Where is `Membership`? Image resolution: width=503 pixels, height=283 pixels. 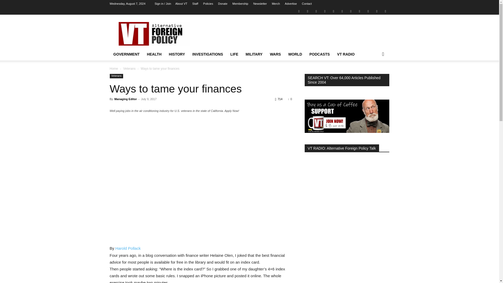
Membership is located at coordinates (240, 4).